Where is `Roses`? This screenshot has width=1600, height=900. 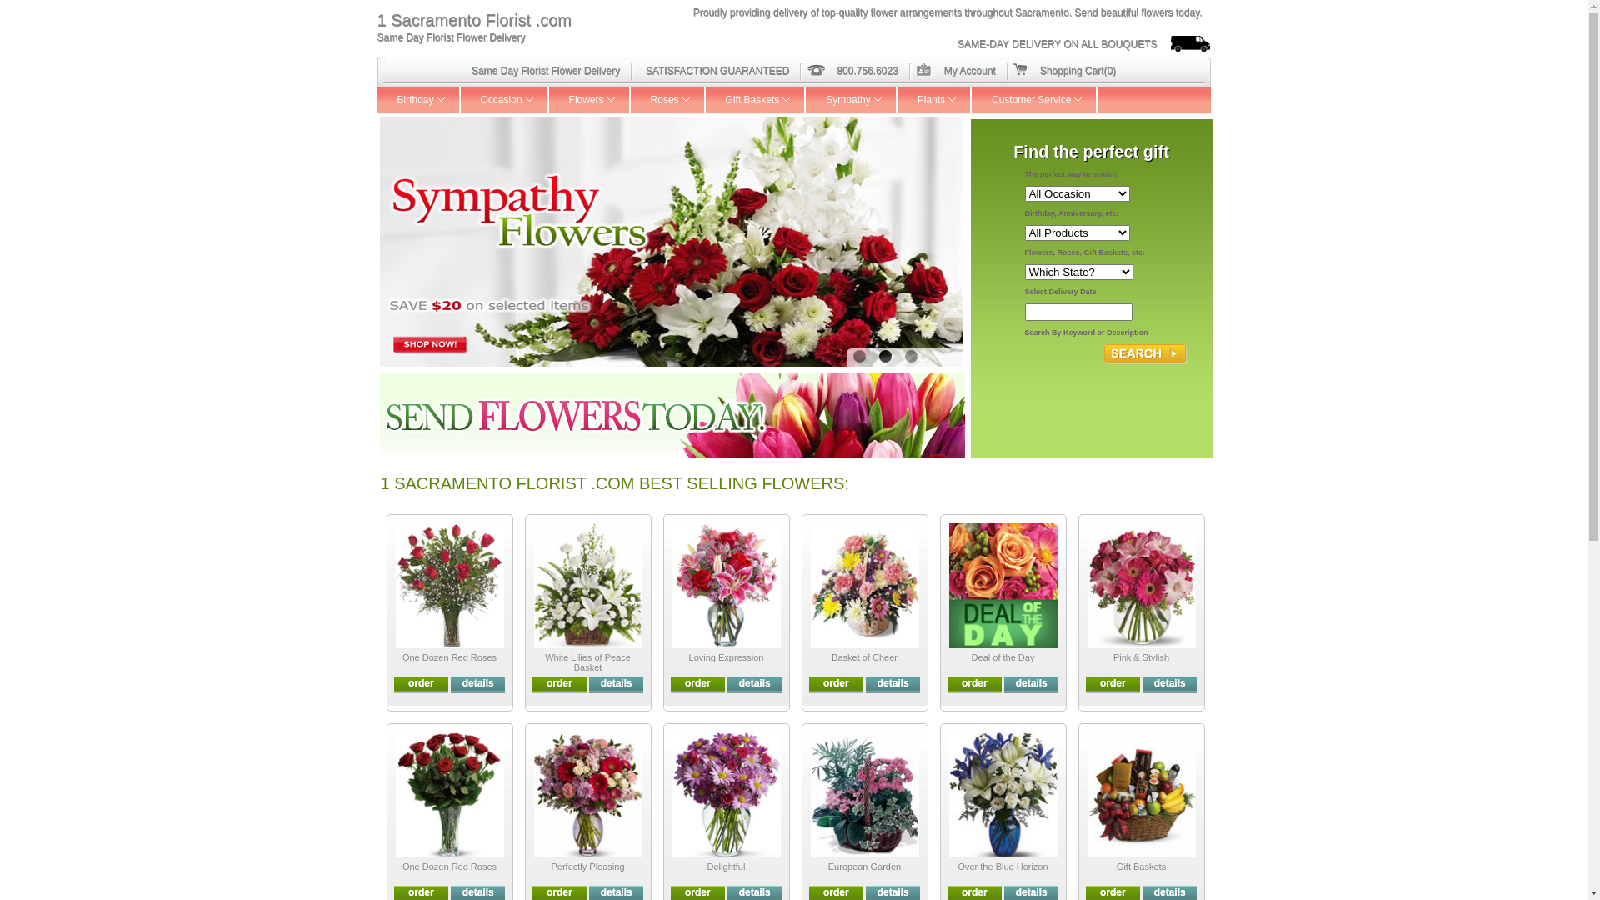
Roses is located at coordinates (668, 100).